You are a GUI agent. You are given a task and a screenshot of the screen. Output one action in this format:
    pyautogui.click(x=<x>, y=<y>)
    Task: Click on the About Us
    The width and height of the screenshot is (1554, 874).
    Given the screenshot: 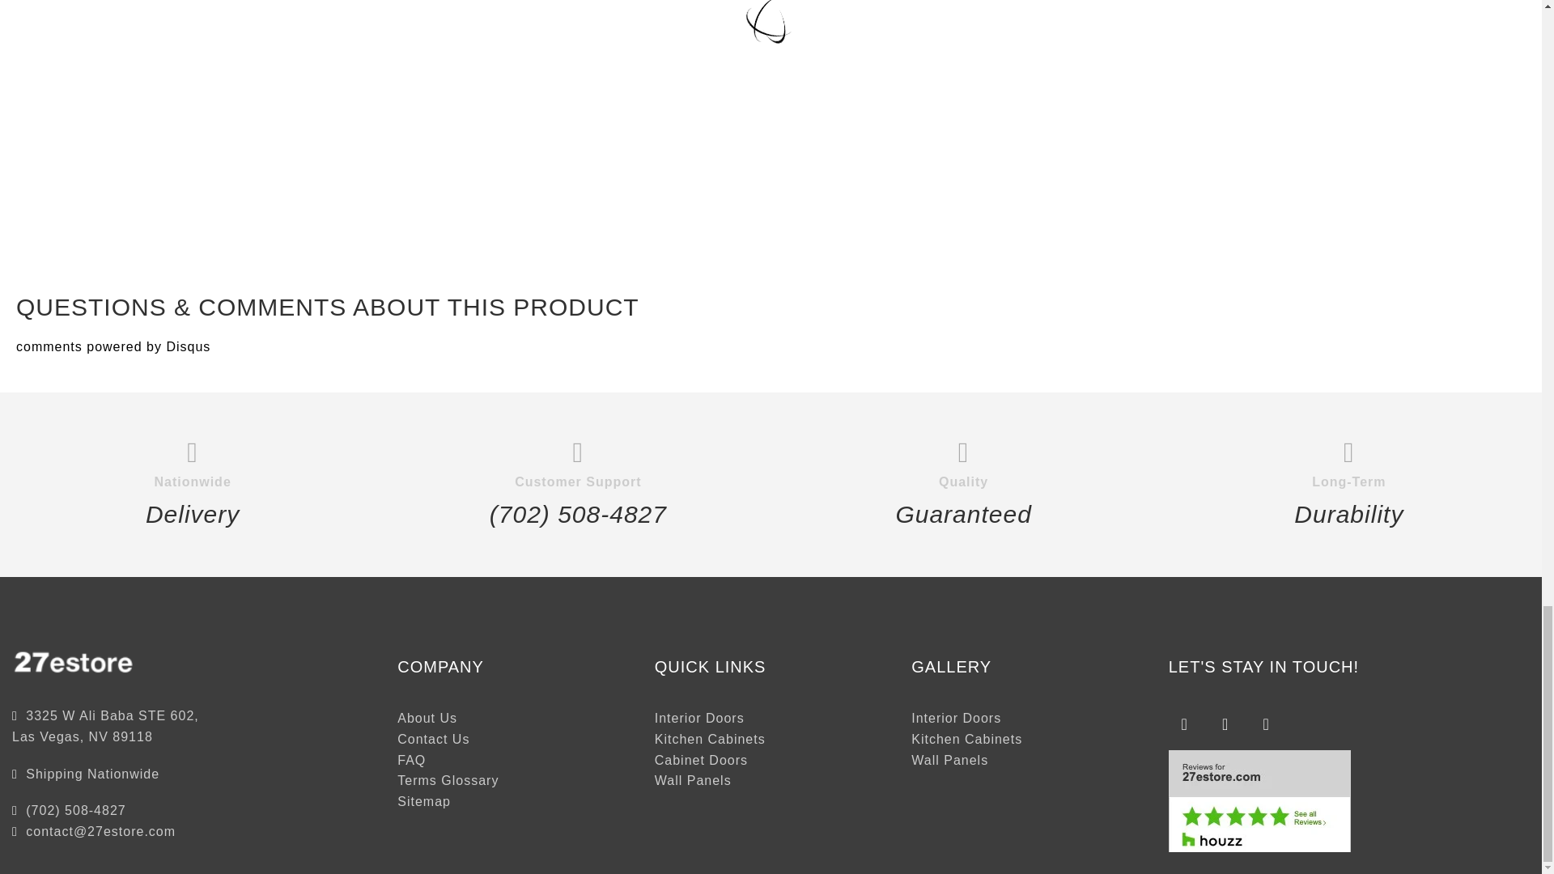 What is the action you would take?
    pyautogui.click(x=427, y=719)
    